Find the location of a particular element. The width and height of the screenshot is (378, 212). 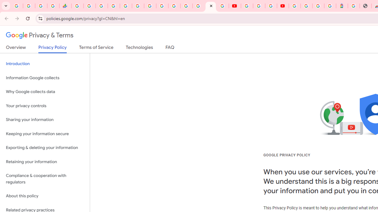

Google Account Help is located at coordinates (259, 6).